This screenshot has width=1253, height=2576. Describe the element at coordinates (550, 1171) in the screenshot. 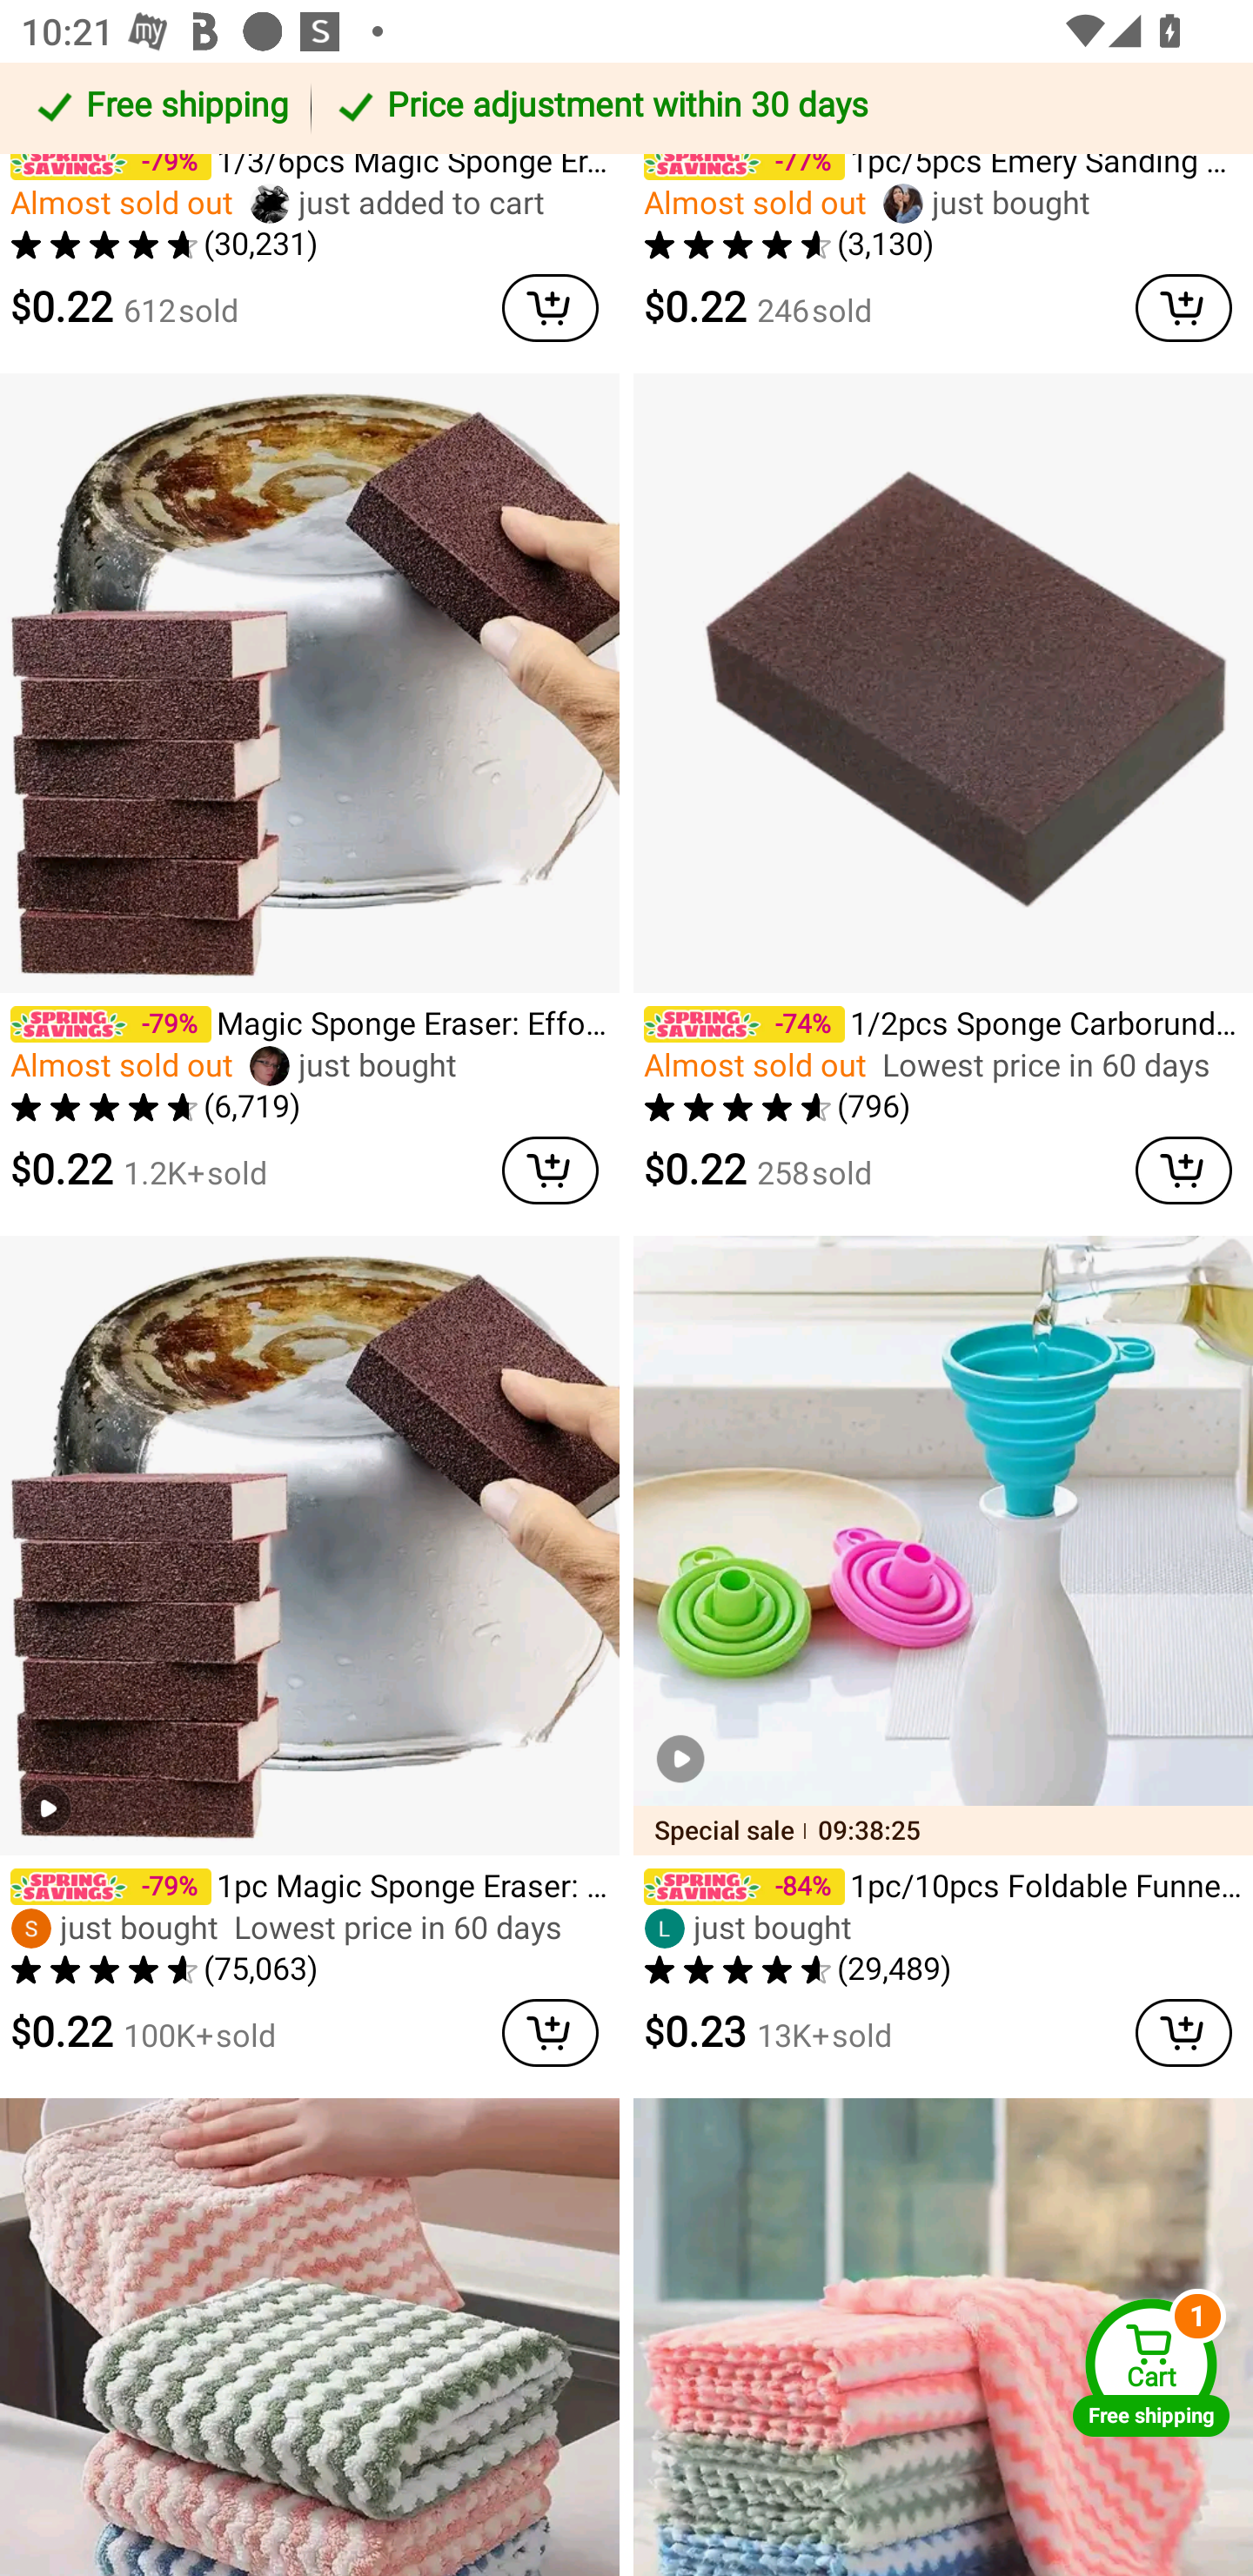

I see `cart delete` at that location.